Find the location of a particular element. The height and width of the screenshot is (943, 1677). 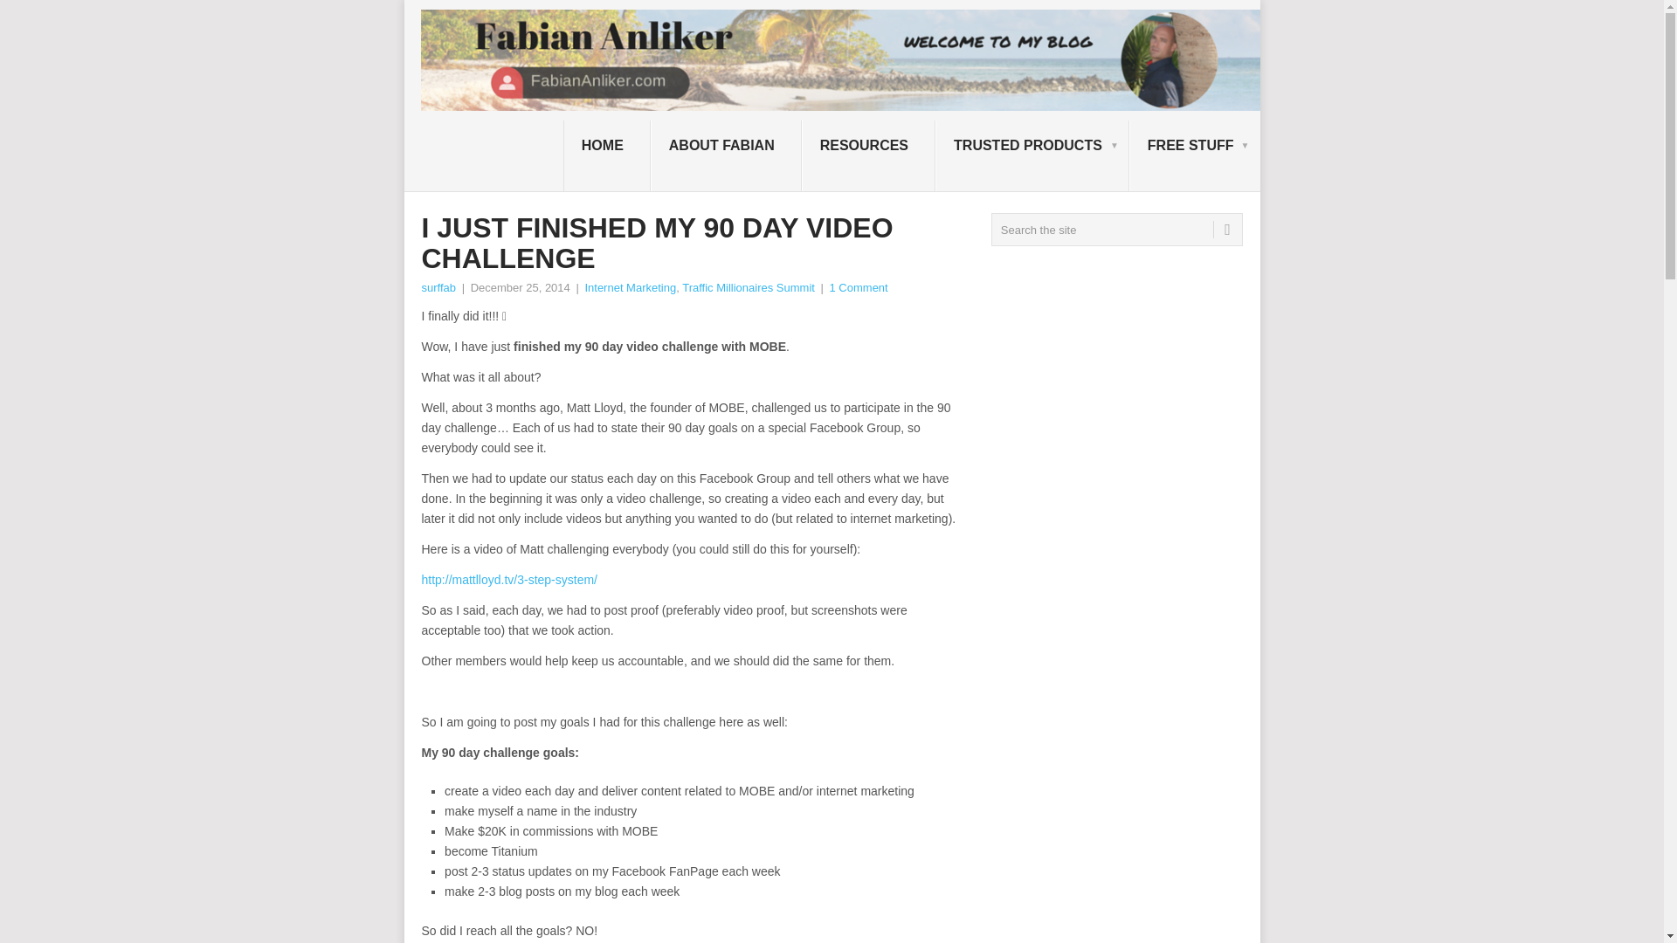

RESOURCES is located at coordinates (868, 156).